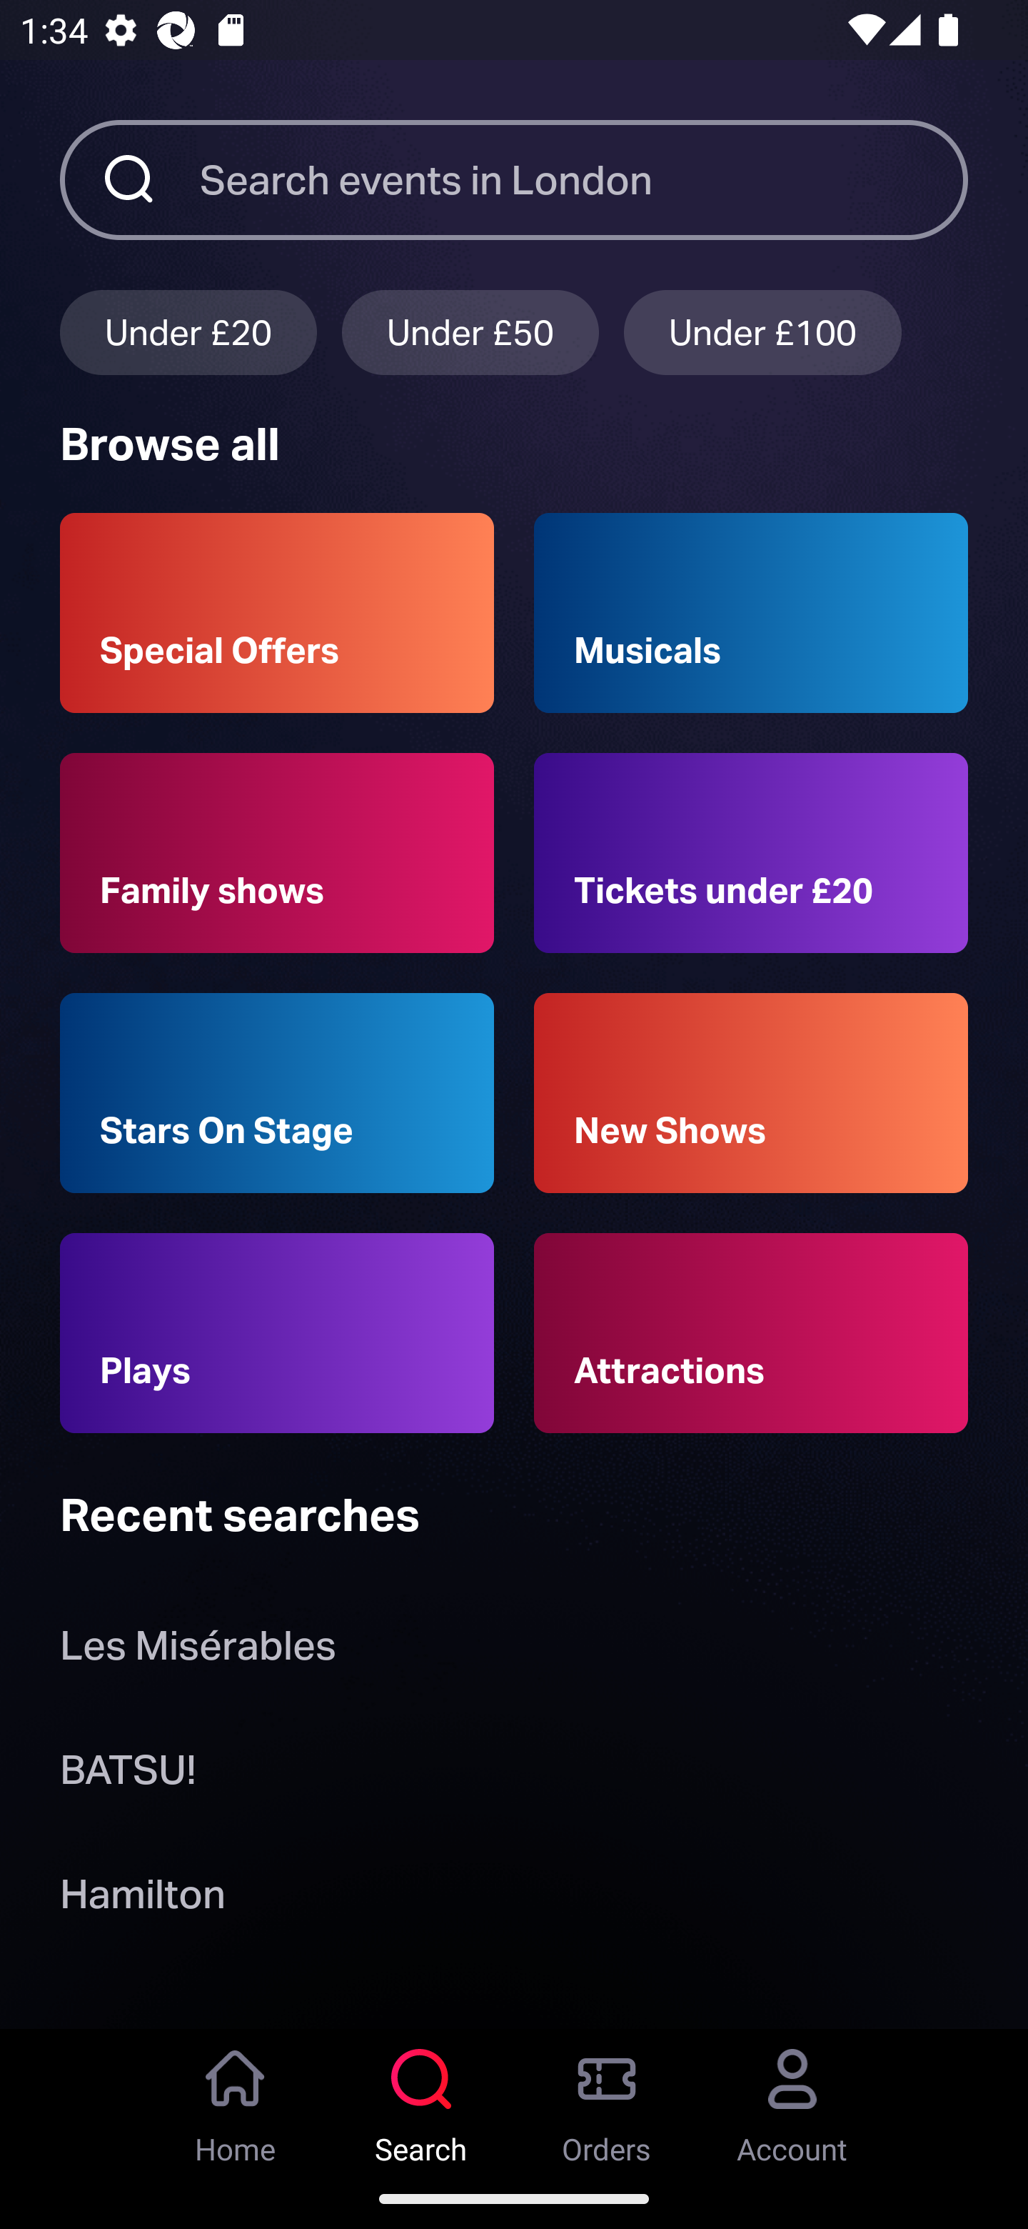 The height and width of the screenshot is (2229, 1028). I want to click on Family shows, so click(277, 853).